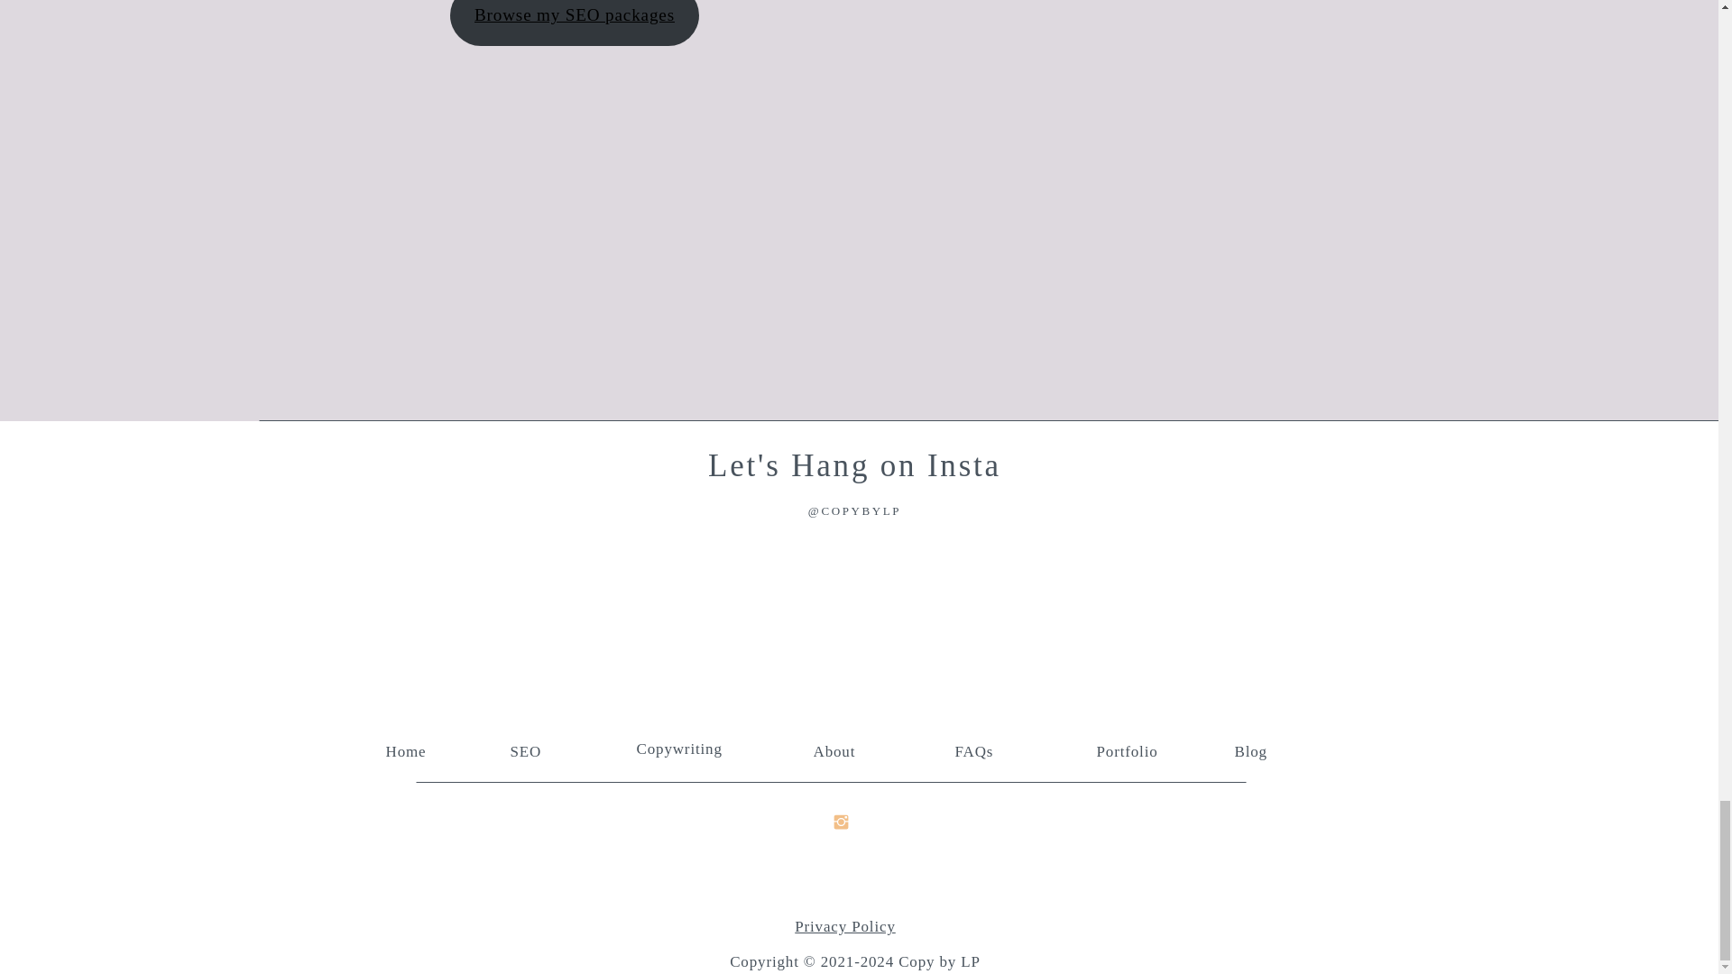 This screenshot has height=974, width=1732. Describe the element at coordinates (533, 749) in the screenshot. I see `SEO` at that location.